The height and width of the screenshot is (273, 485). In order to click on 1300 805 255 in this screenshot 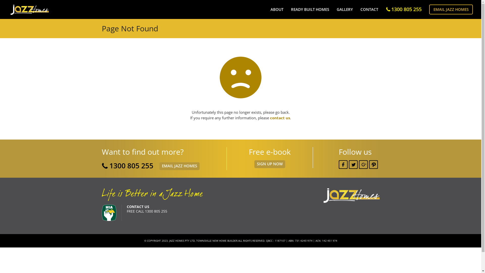, I will do `click(404, 9)`.